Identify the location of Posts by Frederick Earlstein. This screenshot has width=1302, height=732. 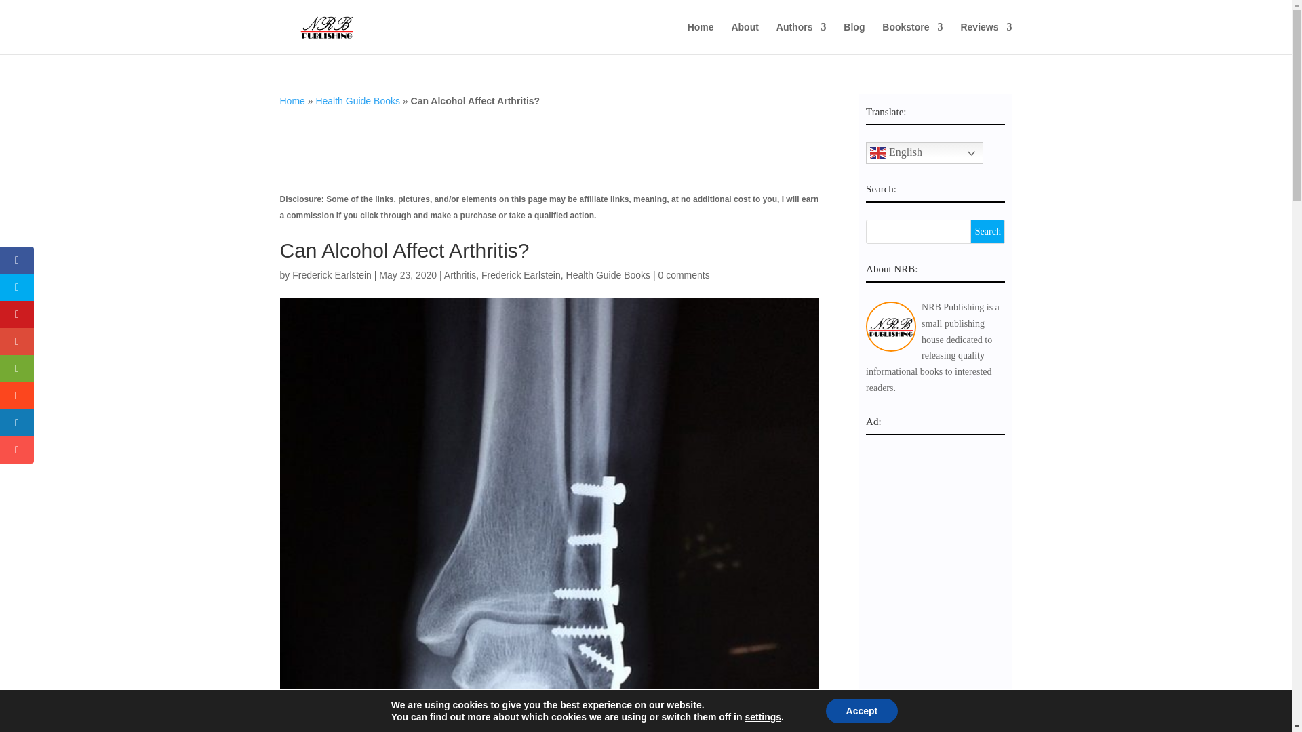
(331, 275).